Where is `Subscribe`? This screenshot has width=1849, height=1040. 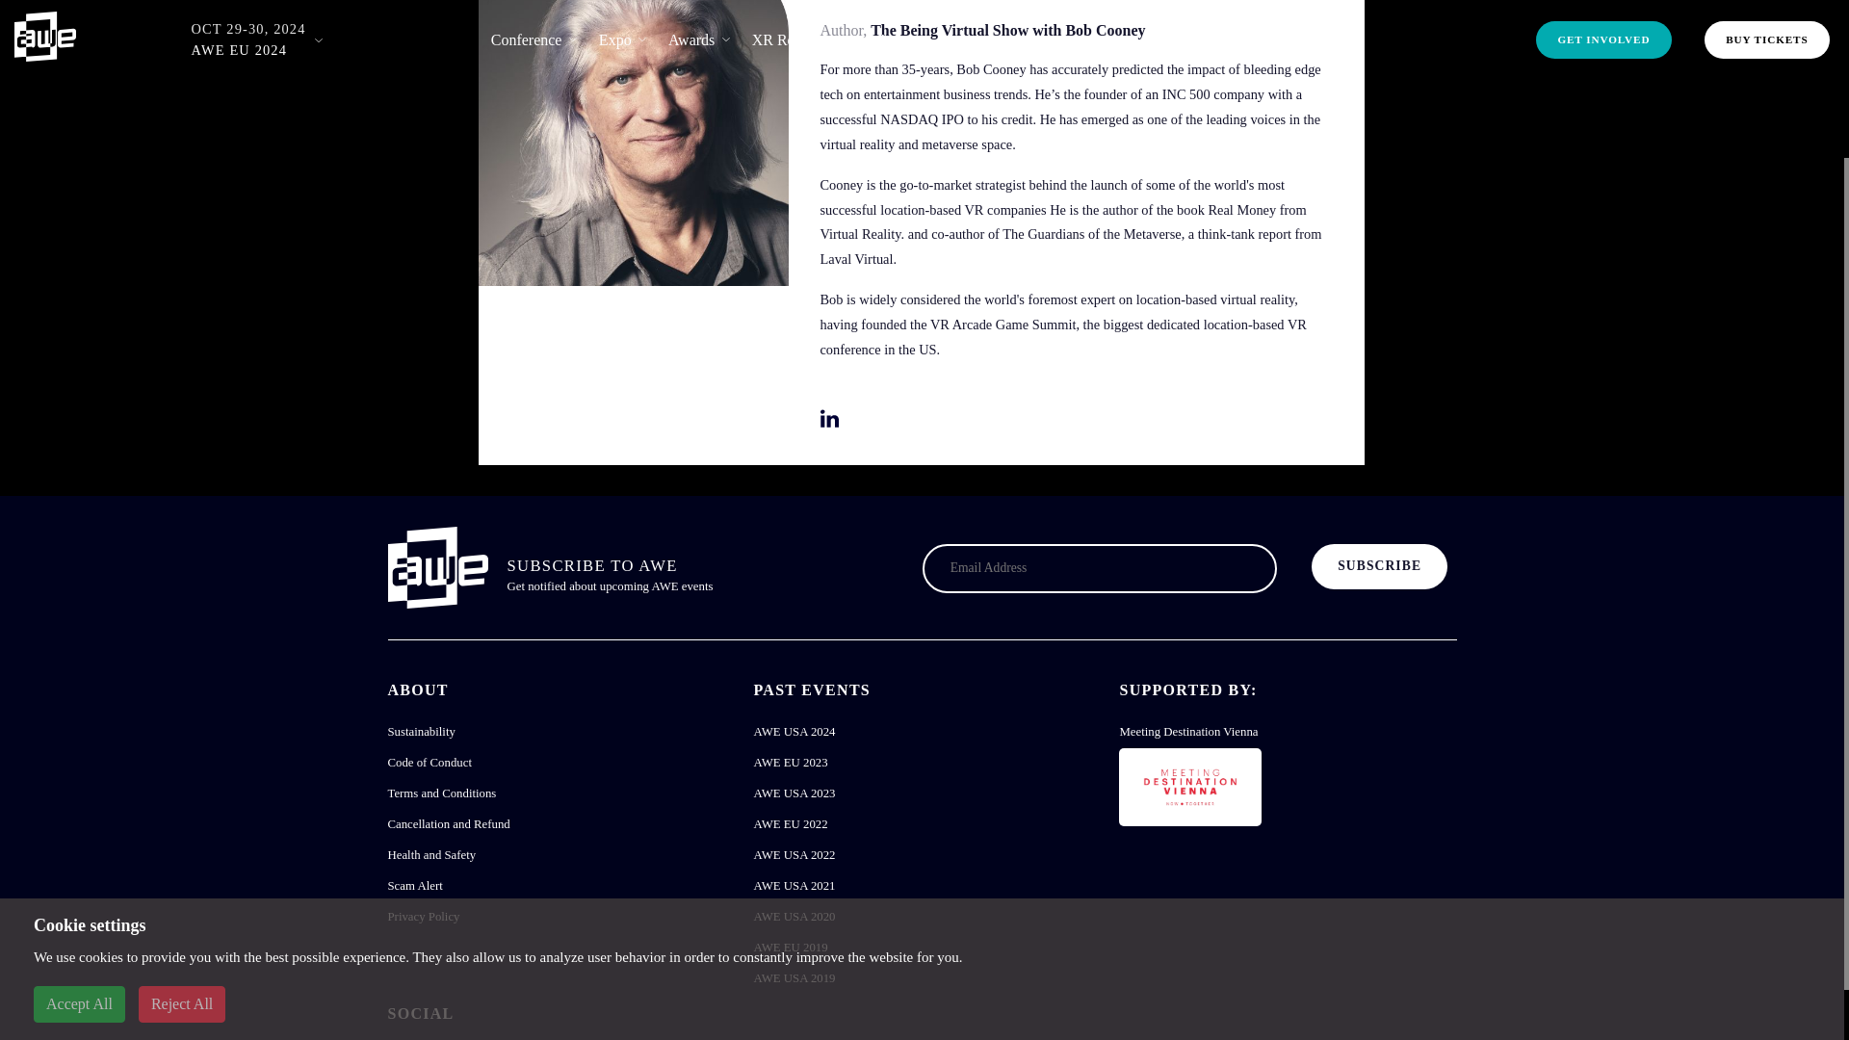
Subscribe is located at coordinates (1379, 566).